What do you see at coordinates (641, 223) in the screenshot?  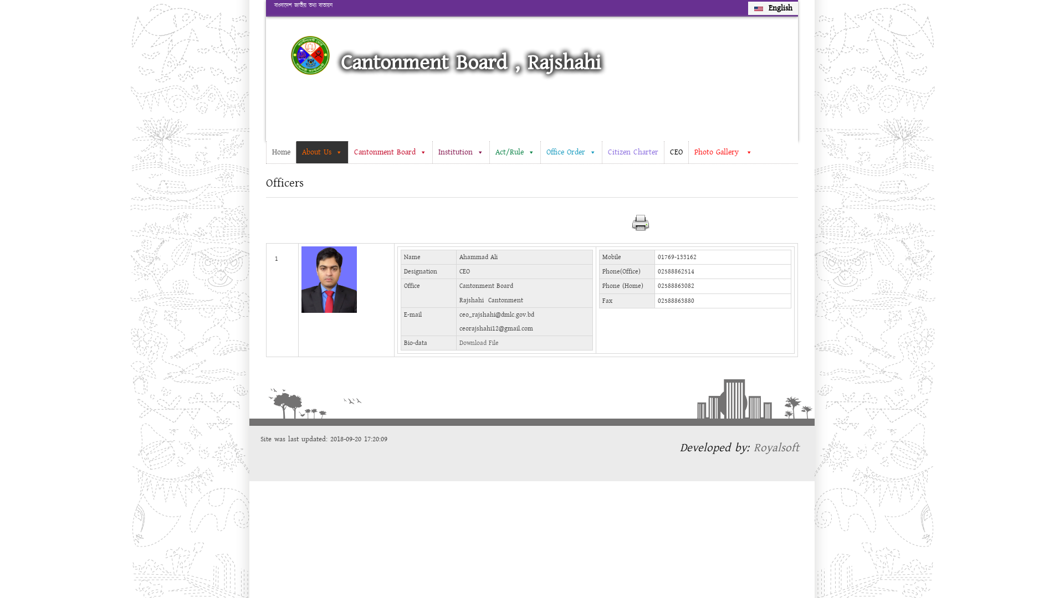 I see `Click me to print` at bounding box center [641, 223].